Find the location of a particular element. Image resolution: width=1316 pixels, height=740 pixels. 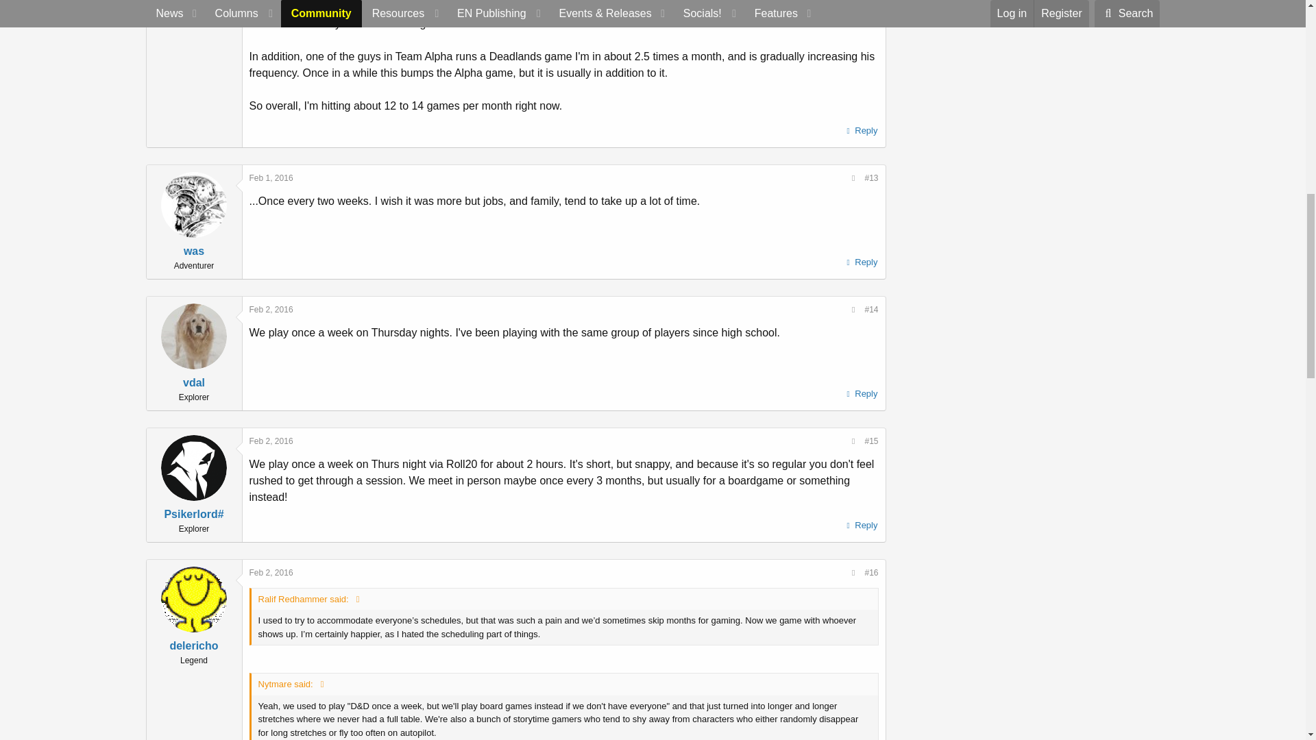

Reply, quoting this message is located at coordinates (860, 393).